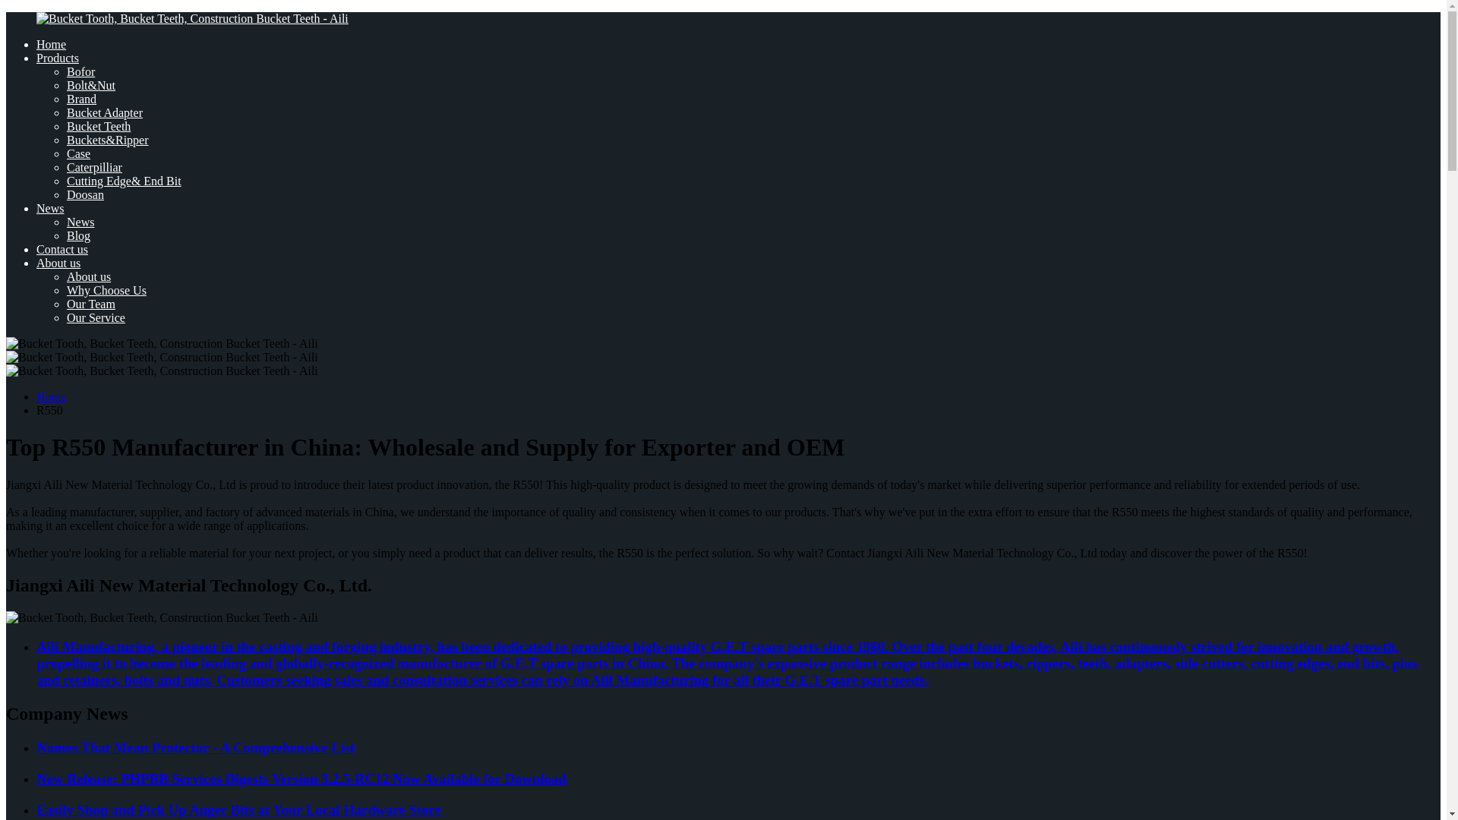 This screenshot has width=1458, height=820. I want to click on Products, so click(58, 58).